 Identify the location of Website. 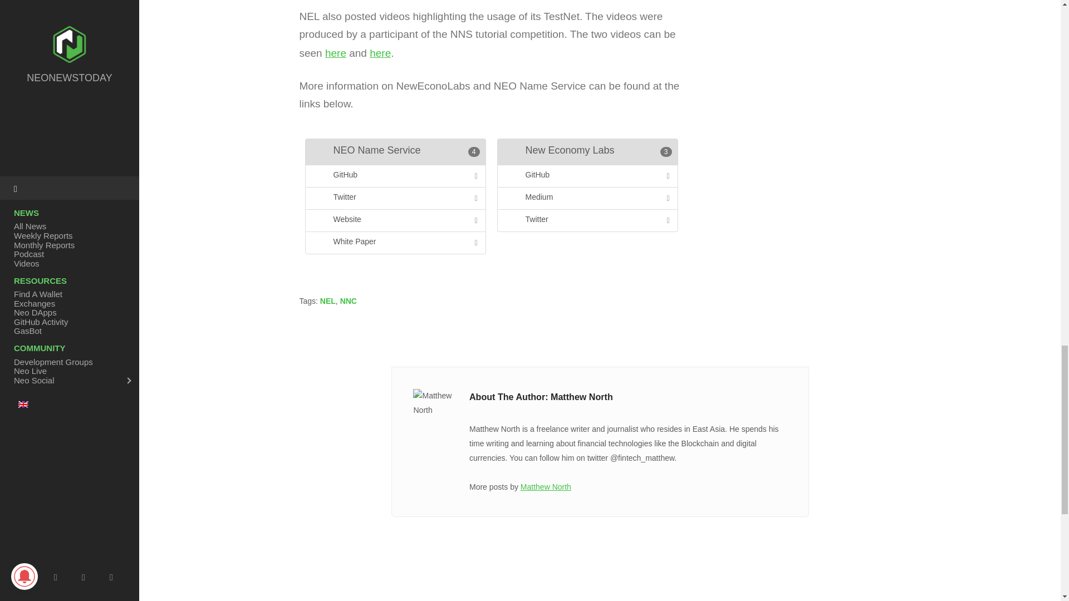
(395, 220).